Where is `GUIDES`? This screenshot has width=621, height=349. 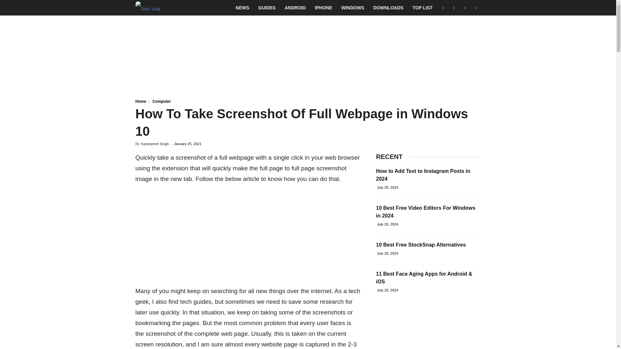 GUIDES is located at coordinates (267, 8).